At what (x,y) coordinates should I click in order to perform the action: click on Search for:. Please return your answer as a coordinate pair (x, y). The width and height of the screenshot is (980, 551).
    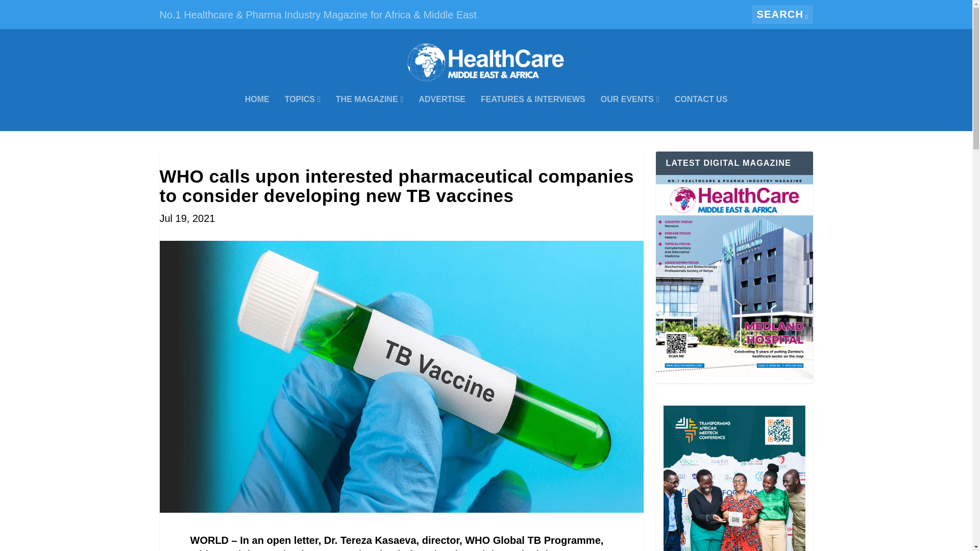
    Looking at the image, I should click on (782, 14).